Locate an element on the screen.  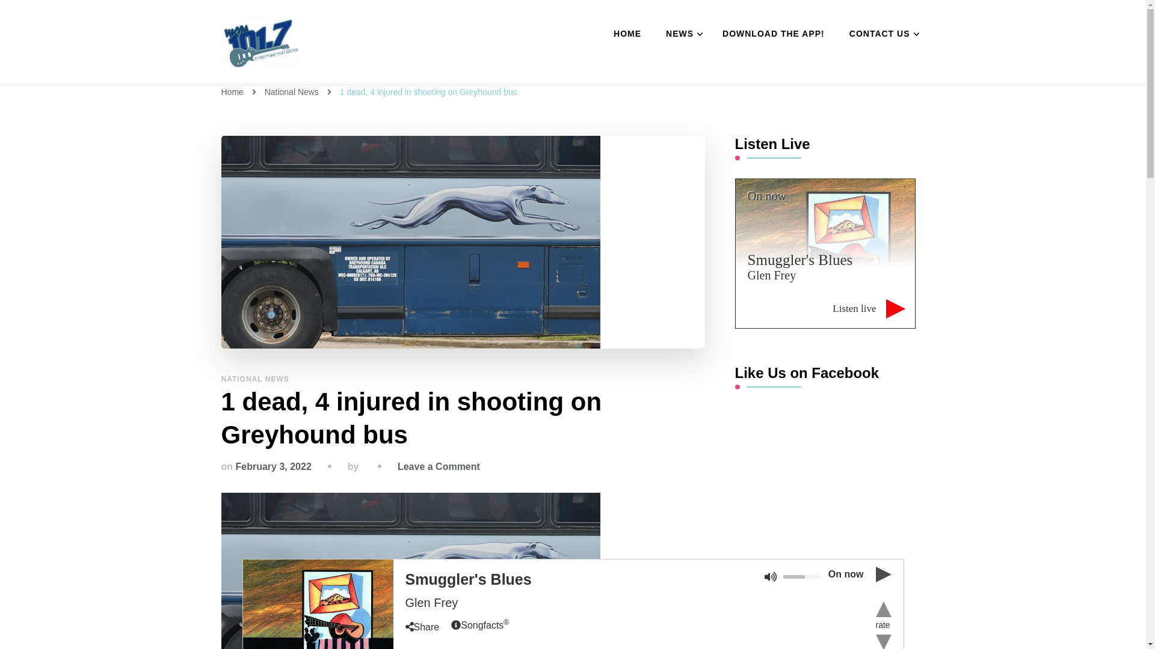
Home is located at coordinates (232, 91).